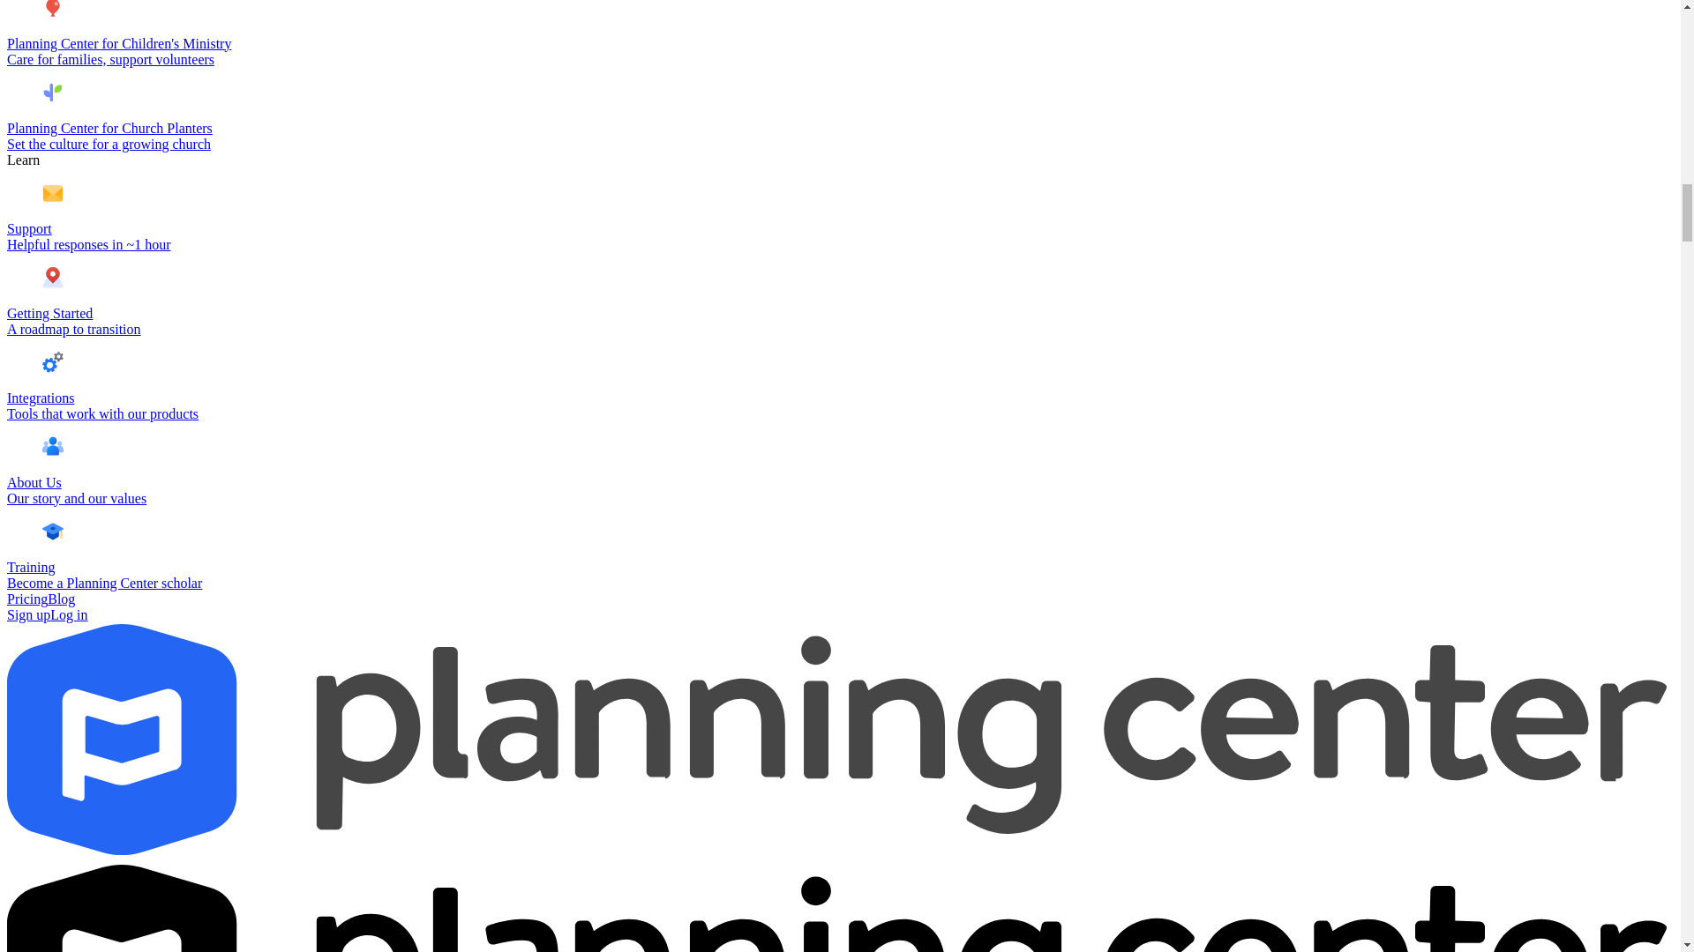  What do you see at coordinates (60, 598) in the screenshot?
I see `Blog` at bounding box center [60, 598].